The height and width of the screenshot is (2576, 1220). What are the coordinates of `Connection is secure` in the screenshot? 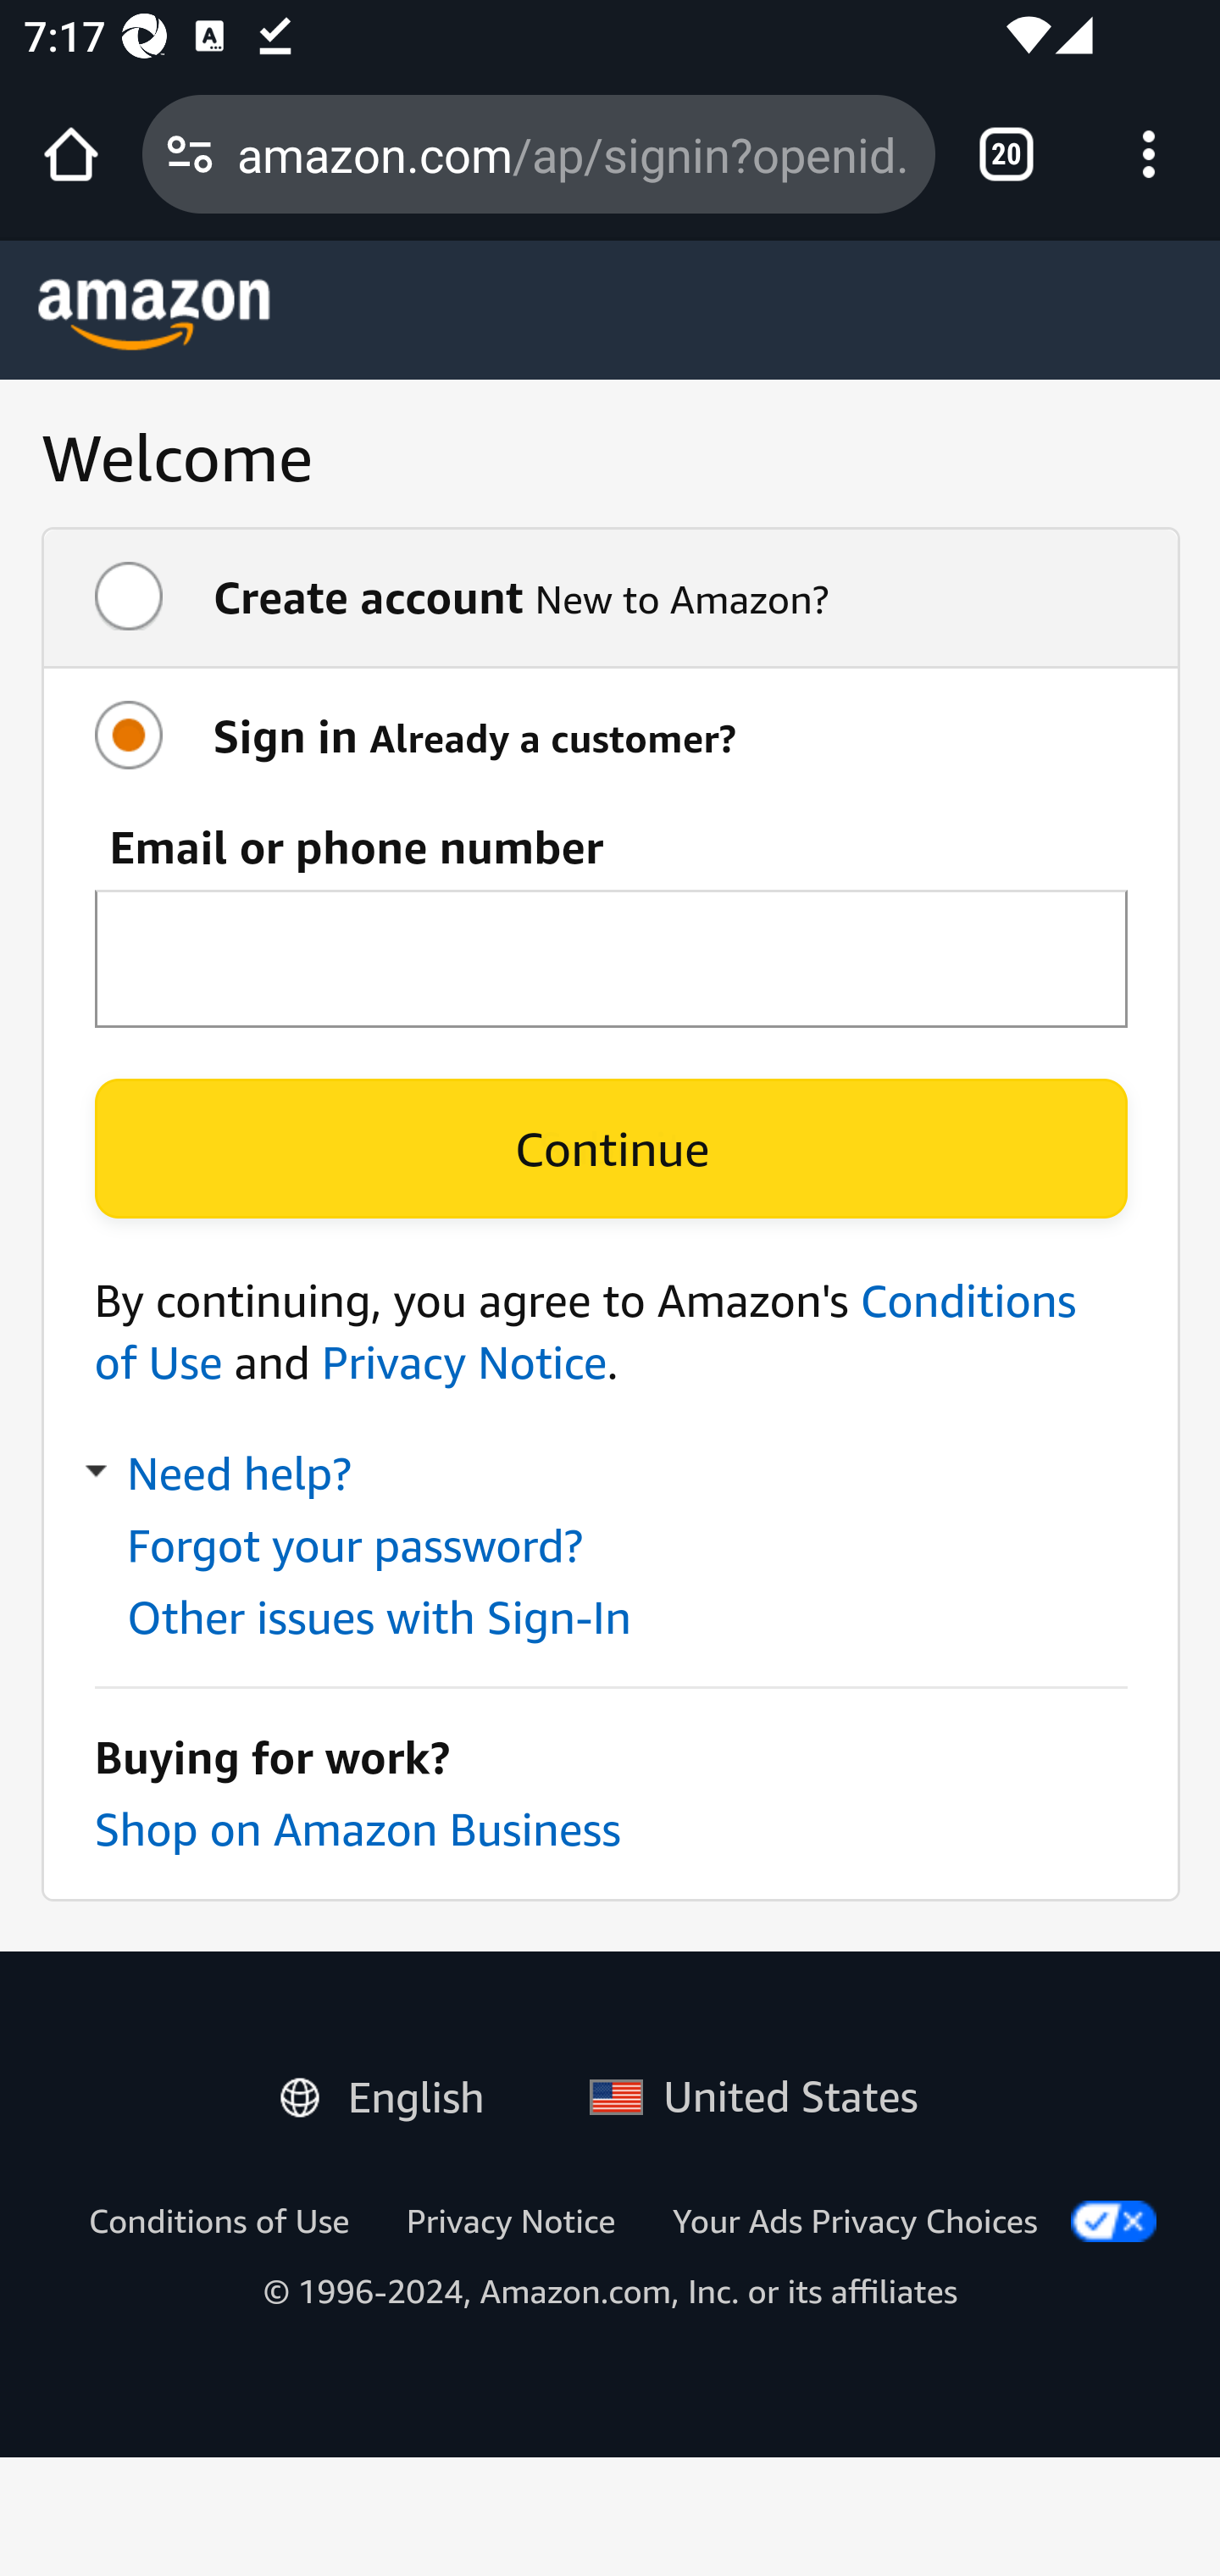 It's located at (190, 154).